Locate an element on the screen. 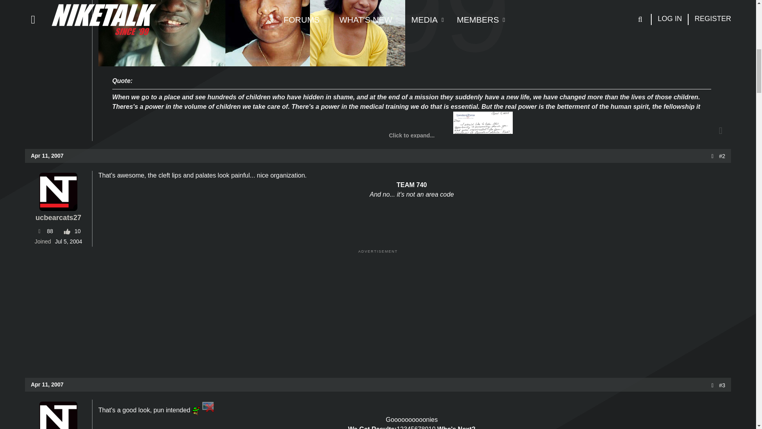 This screenshot has height=429, width=762. s83825589.jpg is located at coordinates (358, 34).